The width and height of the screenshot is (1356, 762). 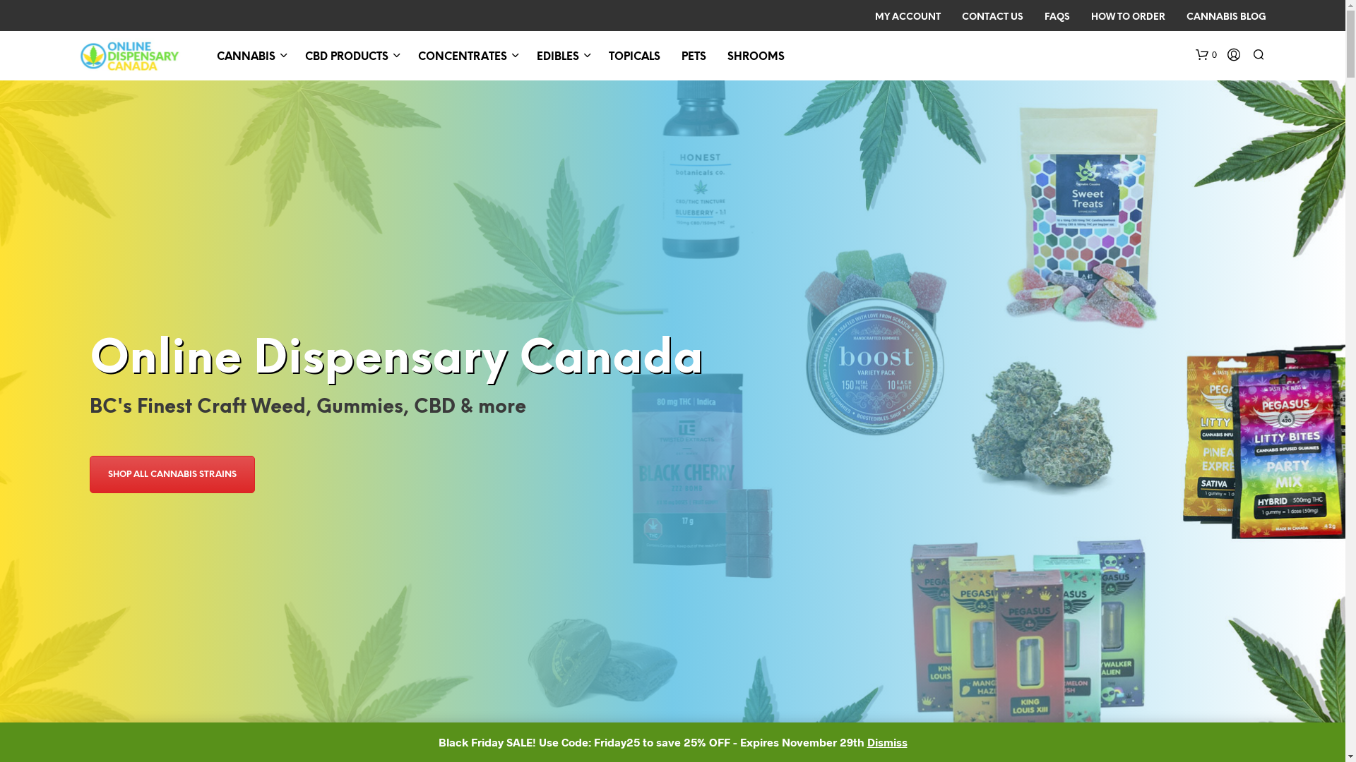 I want to click on TOPICALS, so click(x=634, y=58).